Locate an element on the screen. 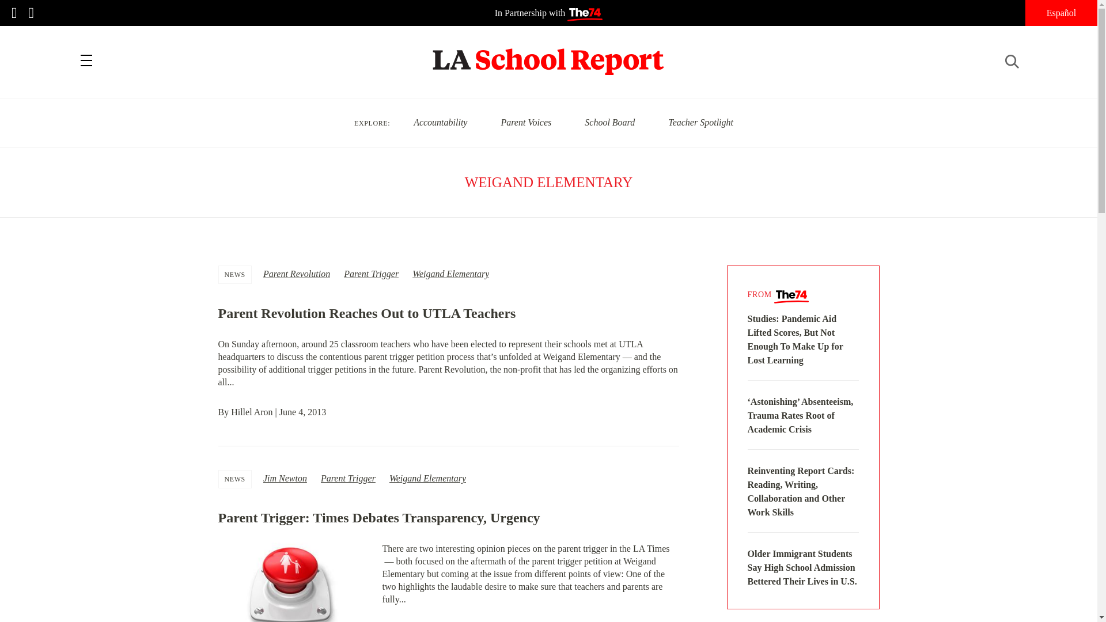 The image size is (1106, 622). Parent Revolution is located at coordinates (296, 273).